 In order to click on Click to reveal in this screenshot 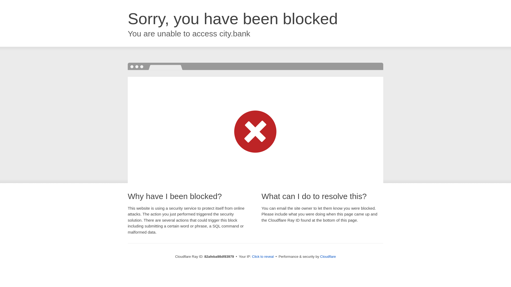, I will do `click(263, 257)`.